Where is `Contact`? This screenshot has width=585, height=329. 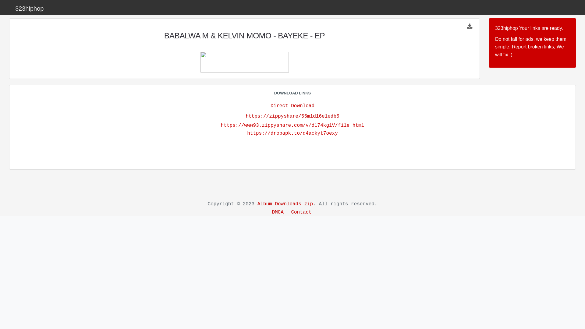
Contact is located at coordinates (301, 212).